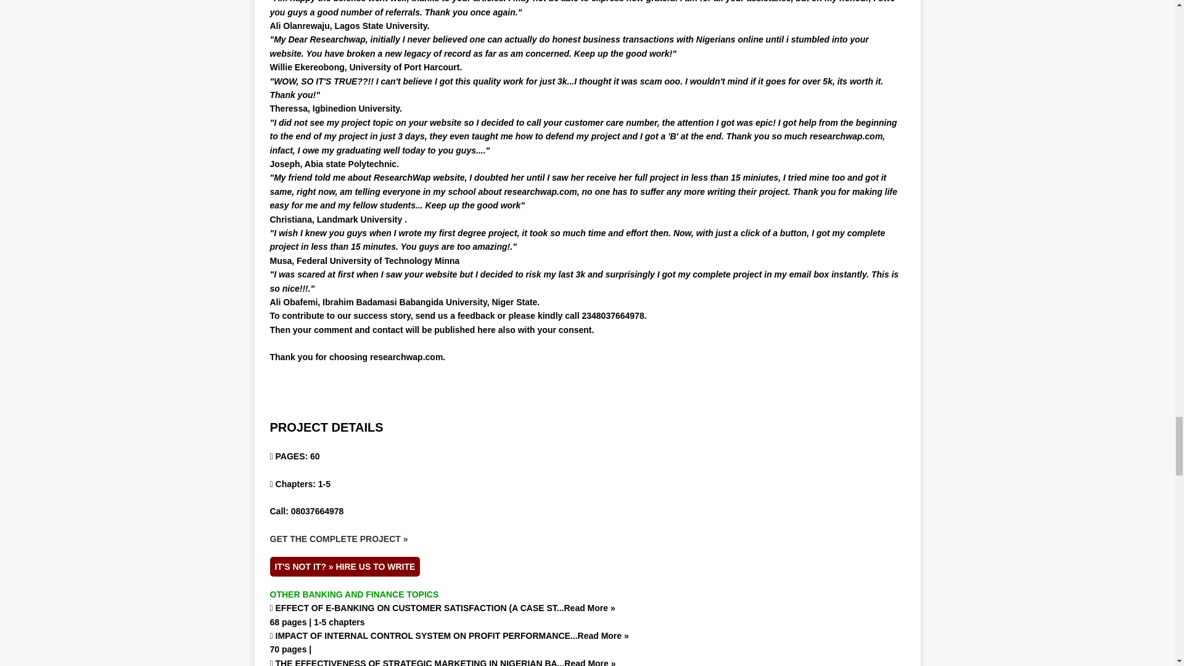 The width and height of the screenshot is (1184, 666). What do you see at coordinates (314, 456) in the screenshot?
I see `60` at bounding box center [314, 456].